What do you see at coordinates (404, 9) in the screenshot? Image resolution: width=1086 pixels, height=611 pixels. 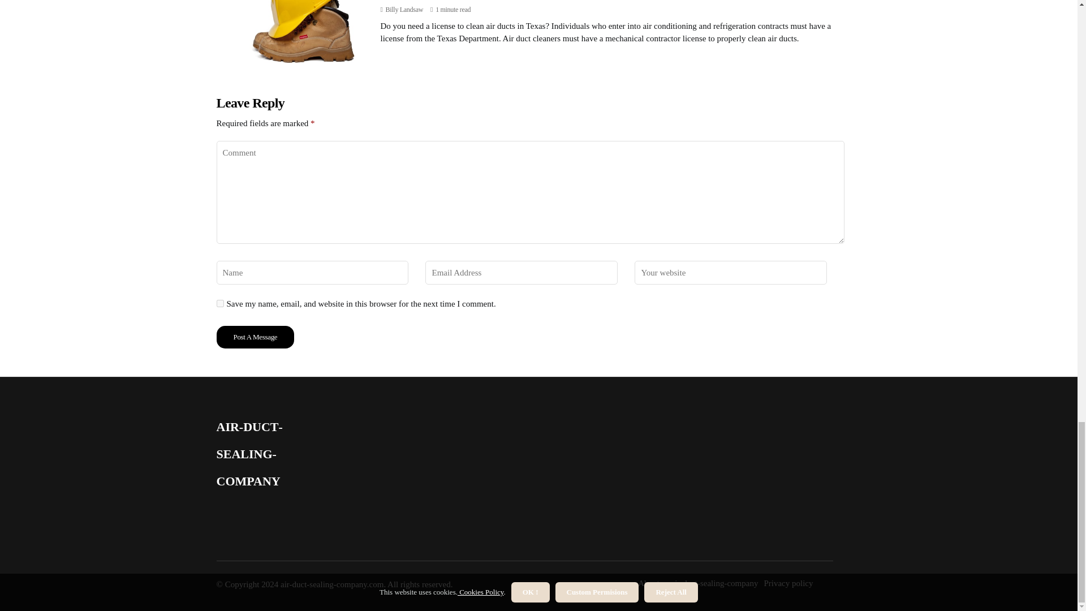 I see `Posts by Billy Landsaw` at bounding box center [404, 9].